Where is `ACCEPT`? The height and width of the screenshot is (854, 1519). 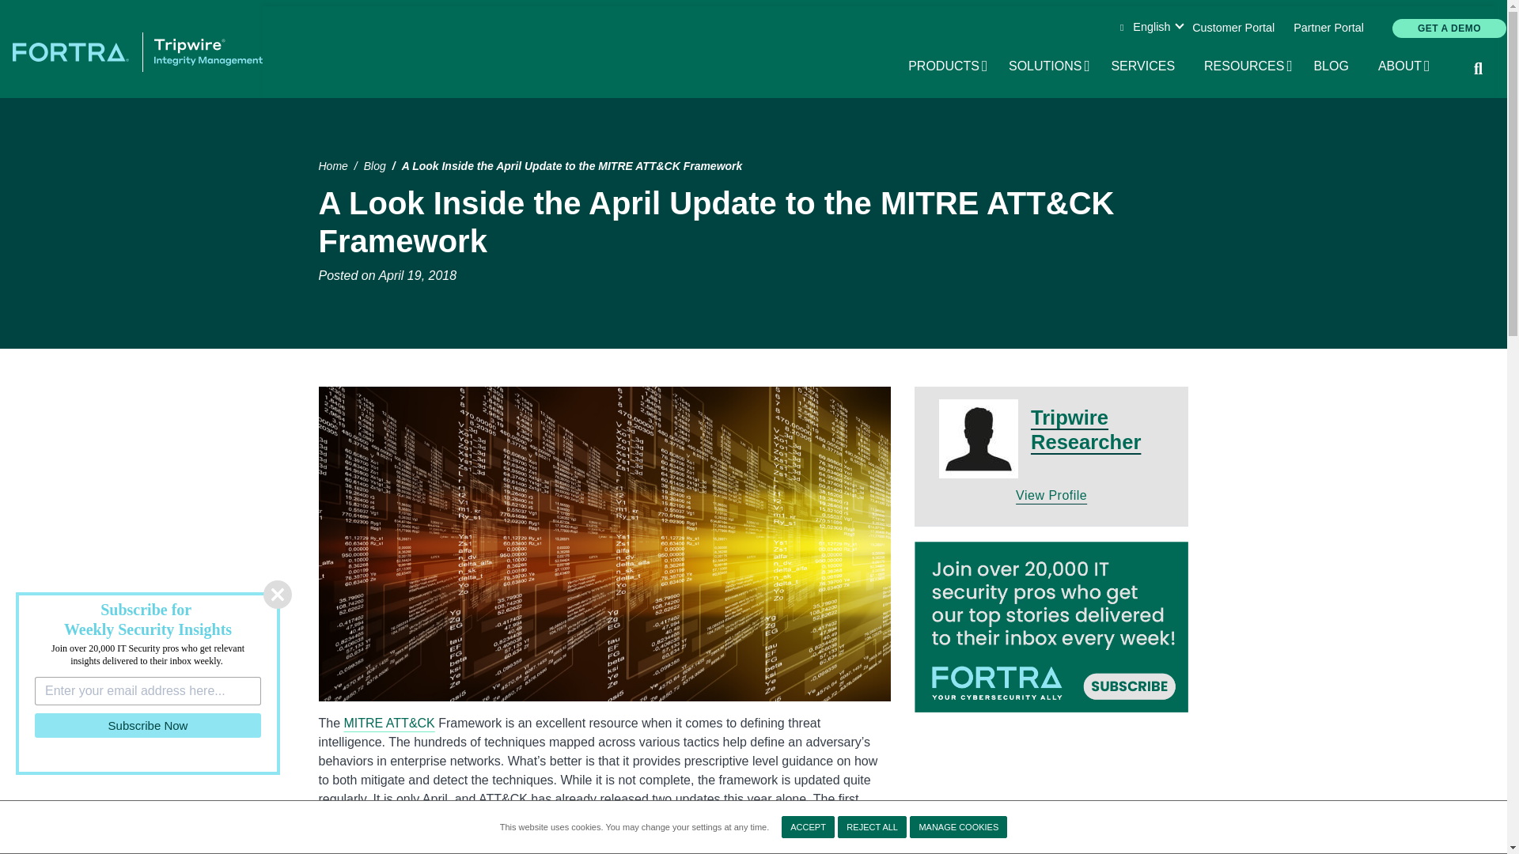
ACCEPT is located at coordinates (1449, 28).